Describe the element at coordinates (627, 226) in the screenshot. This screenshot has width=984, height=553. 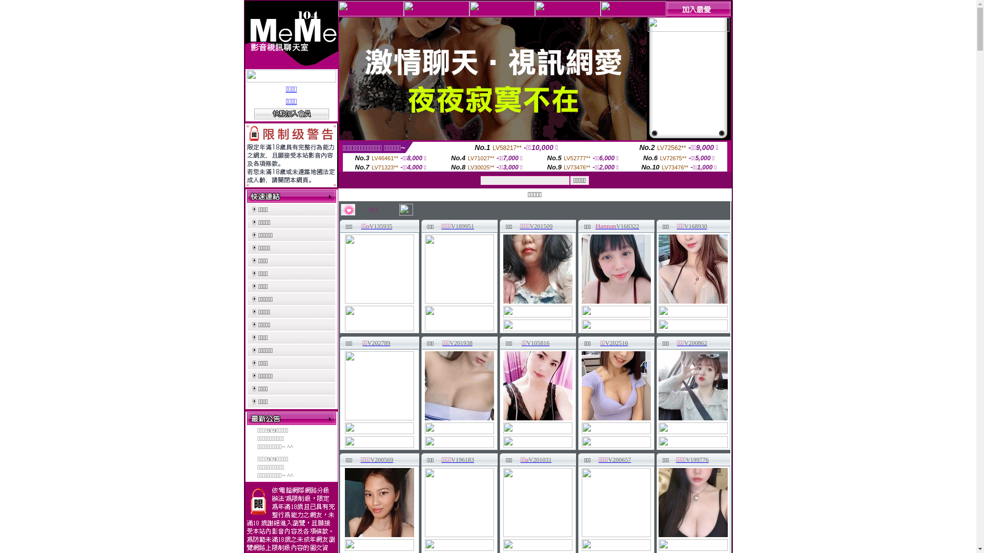
I see `V168322` at that location.